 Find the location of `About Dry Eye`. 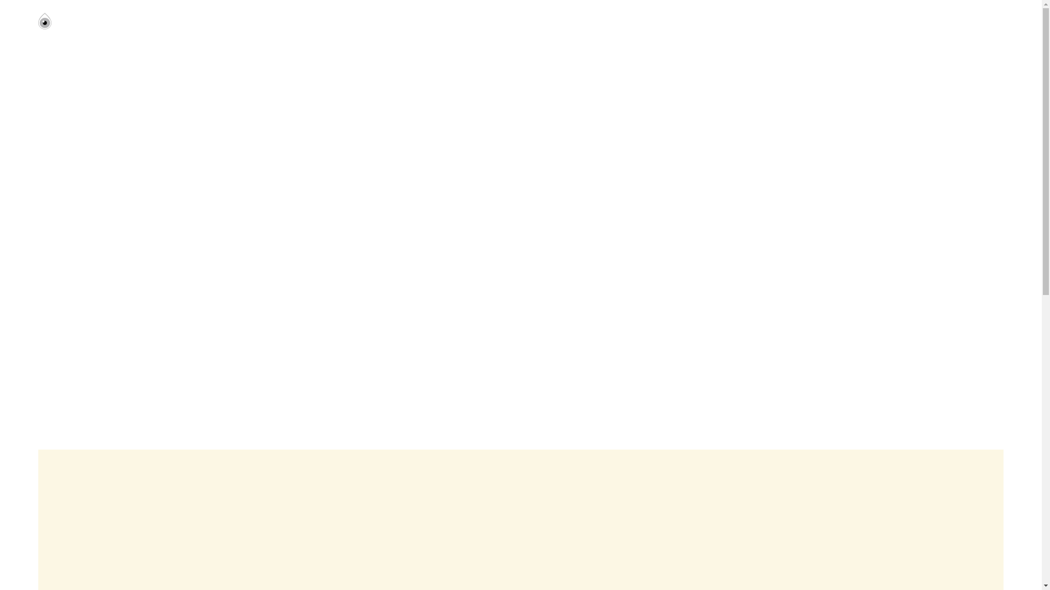

About Dry Eye is located at coordinates (766, 22).